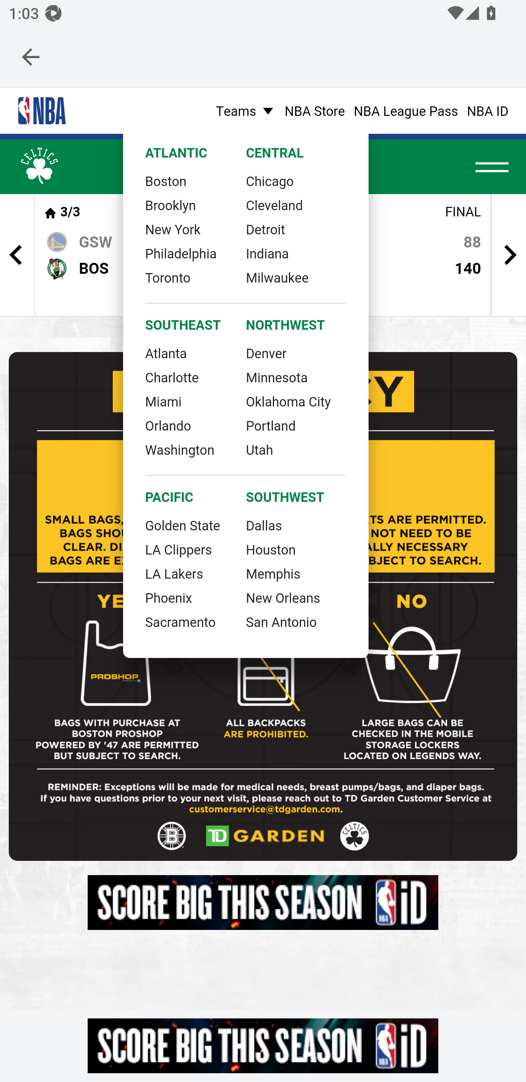 The height and width of the screenshot is (1082, 526). I want to click on Houston, so click(270, 549).